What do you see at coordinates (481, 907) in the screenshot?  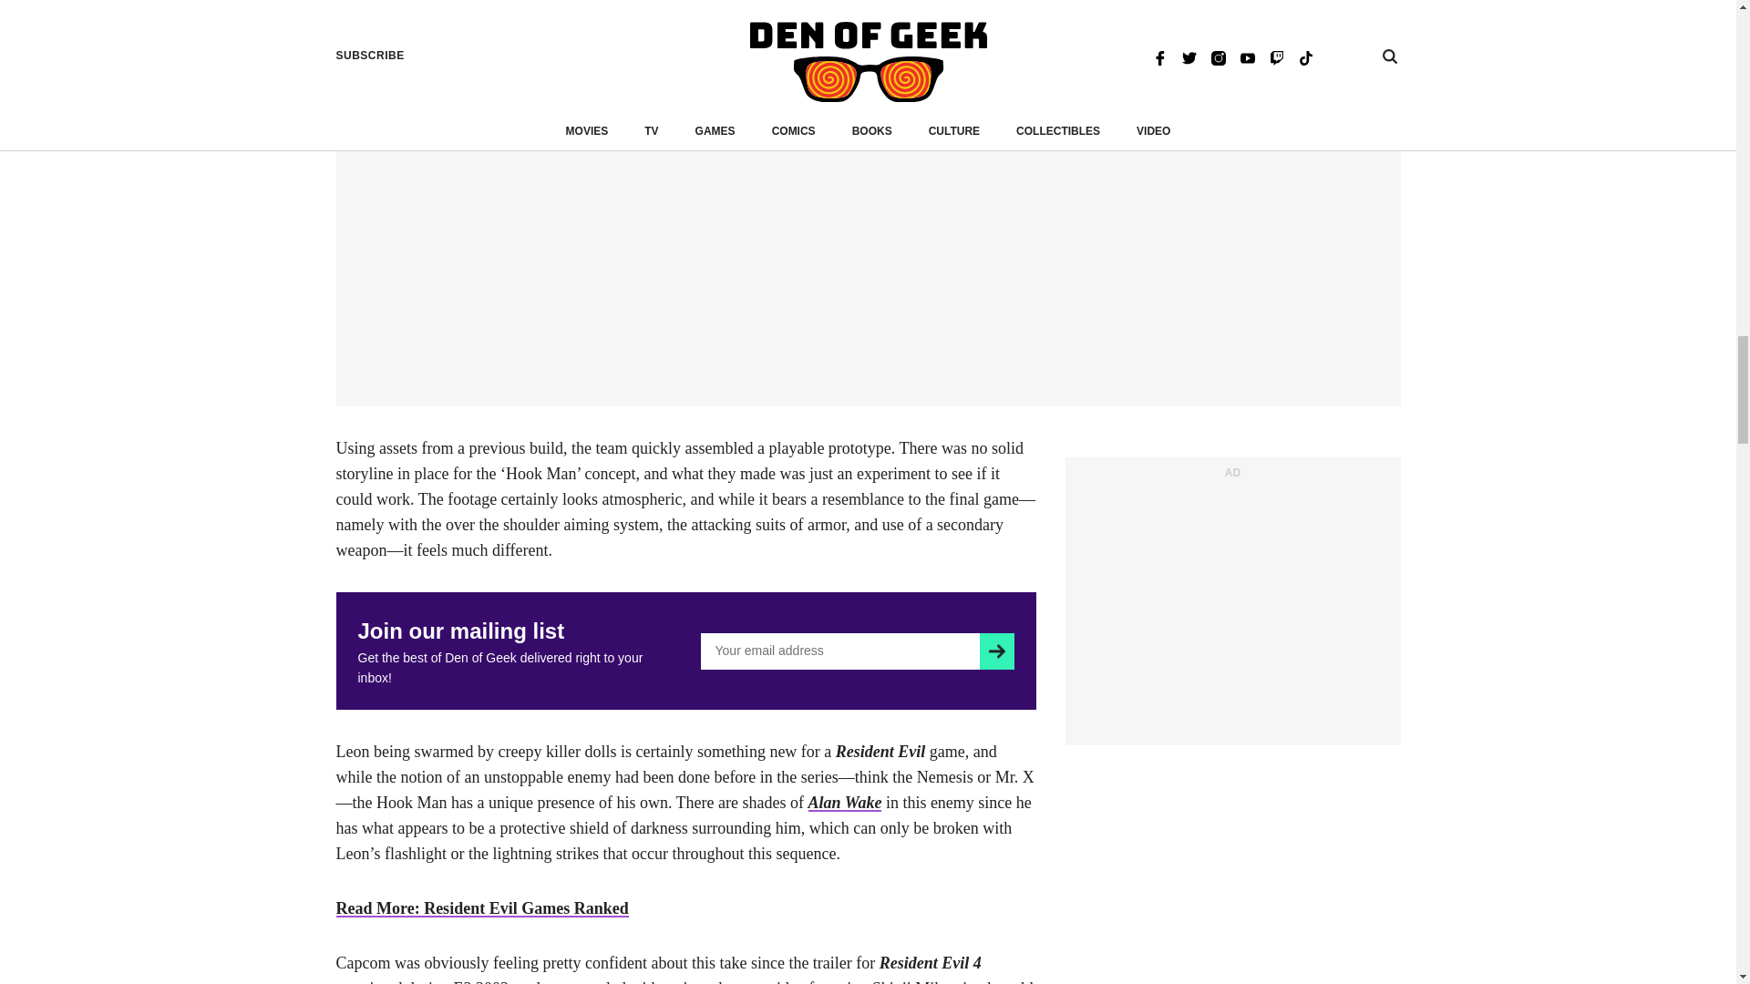 I see `Resident Evil Games Ranked` at bounding box center [481, 907].